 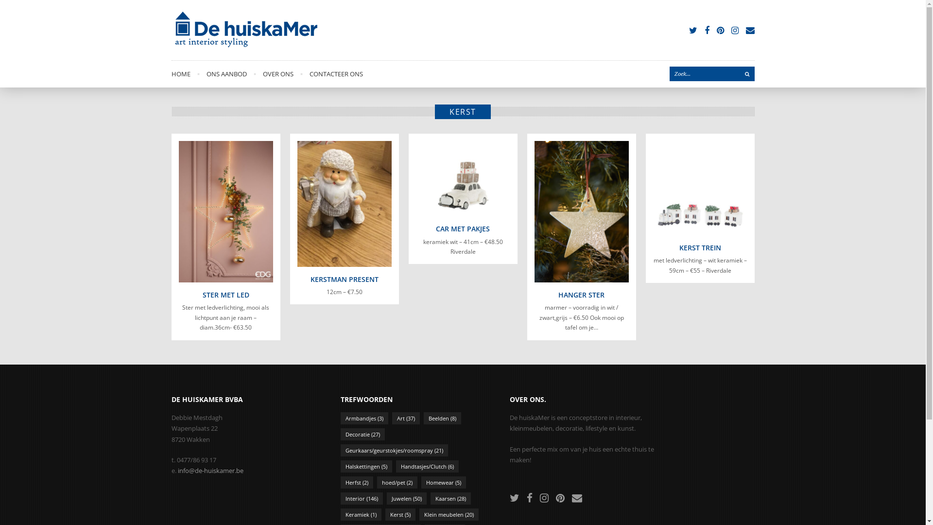 What do you see at coordinates (443, 482) in the screenshot?
I see `Homewear (5)` at bounding box center [443, 482].